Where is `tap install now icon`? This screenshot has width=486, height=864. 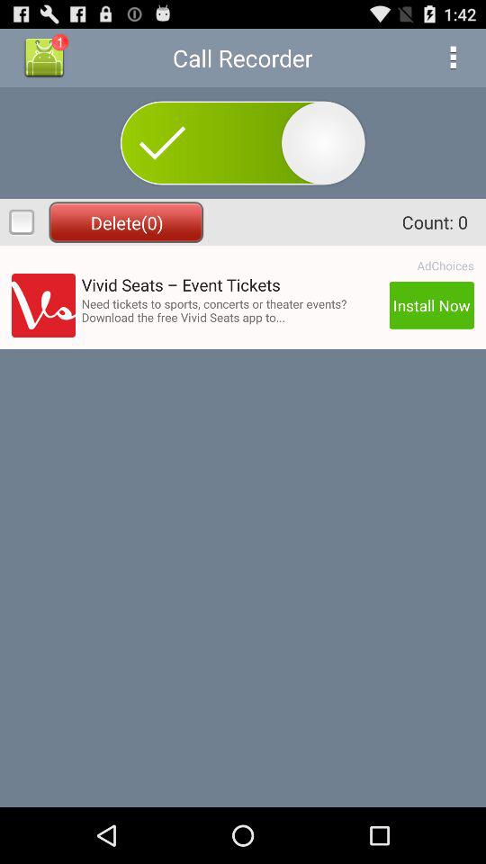 tap install now icon is located at coordinates (431, 305).